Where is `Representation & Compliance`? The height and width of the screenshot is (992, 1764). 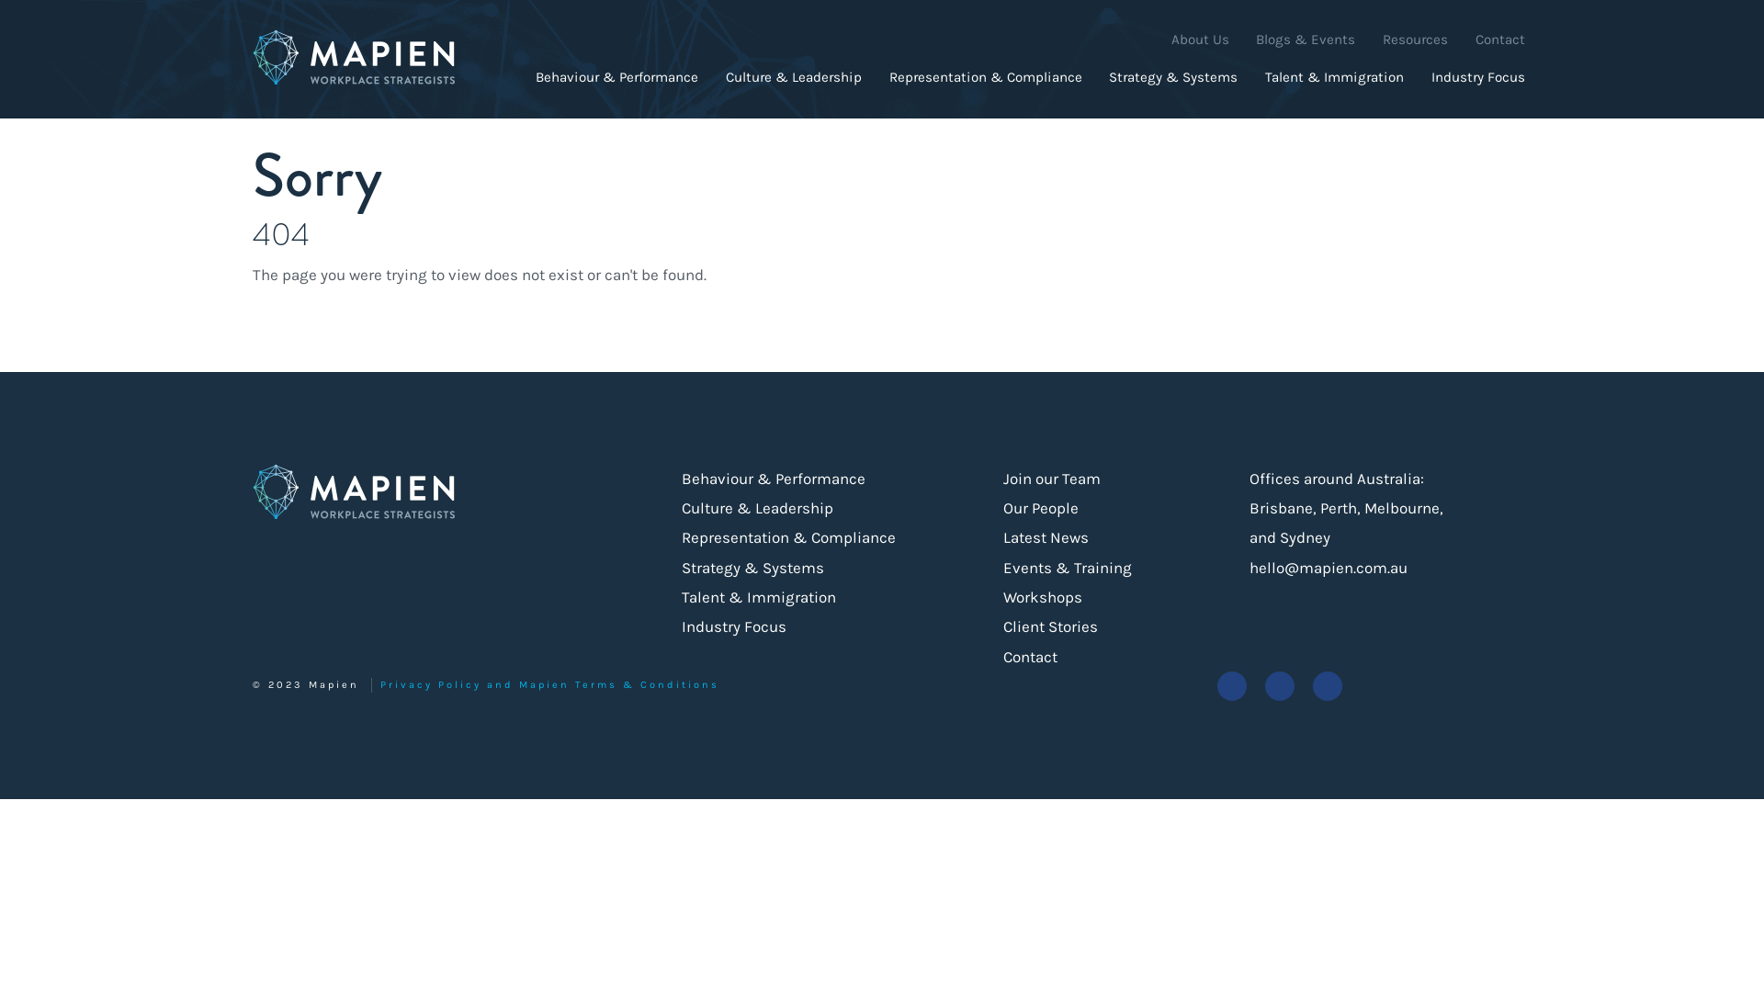
Representation & Compliance is located at coordinates (788, 537).